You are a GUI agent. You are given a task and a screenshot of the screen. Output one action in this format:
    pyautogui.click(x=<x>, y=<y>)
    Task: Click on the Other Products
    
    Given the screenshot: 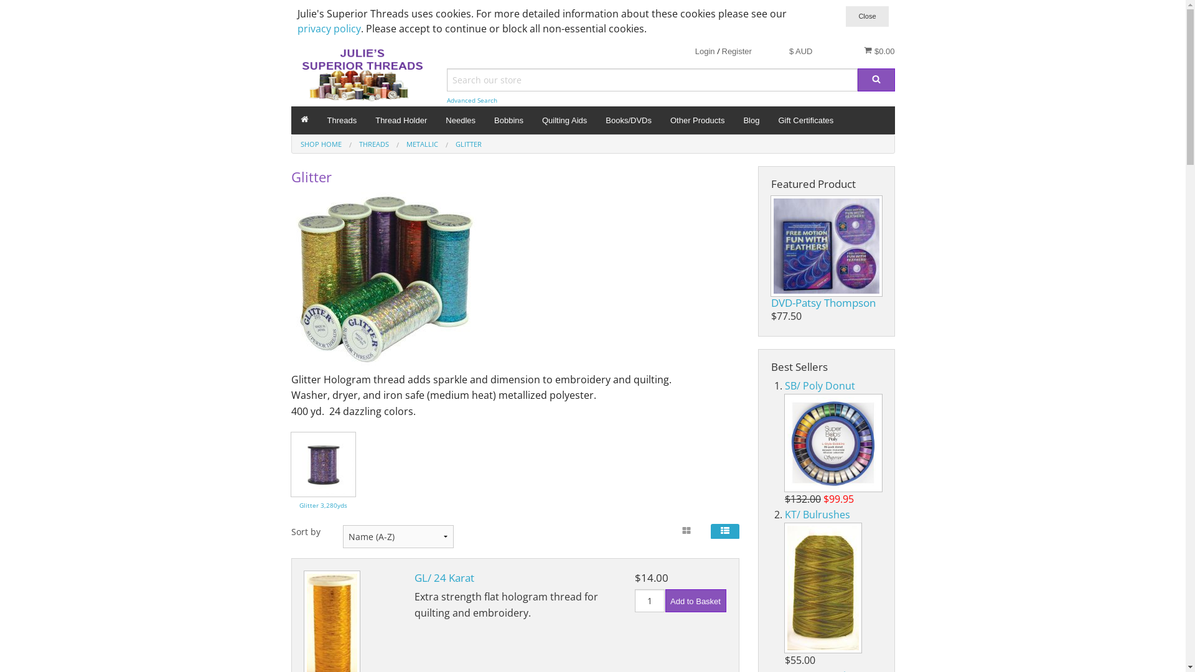 What is the action you would take?
    pyautogui.click(x=697, y=121)
    